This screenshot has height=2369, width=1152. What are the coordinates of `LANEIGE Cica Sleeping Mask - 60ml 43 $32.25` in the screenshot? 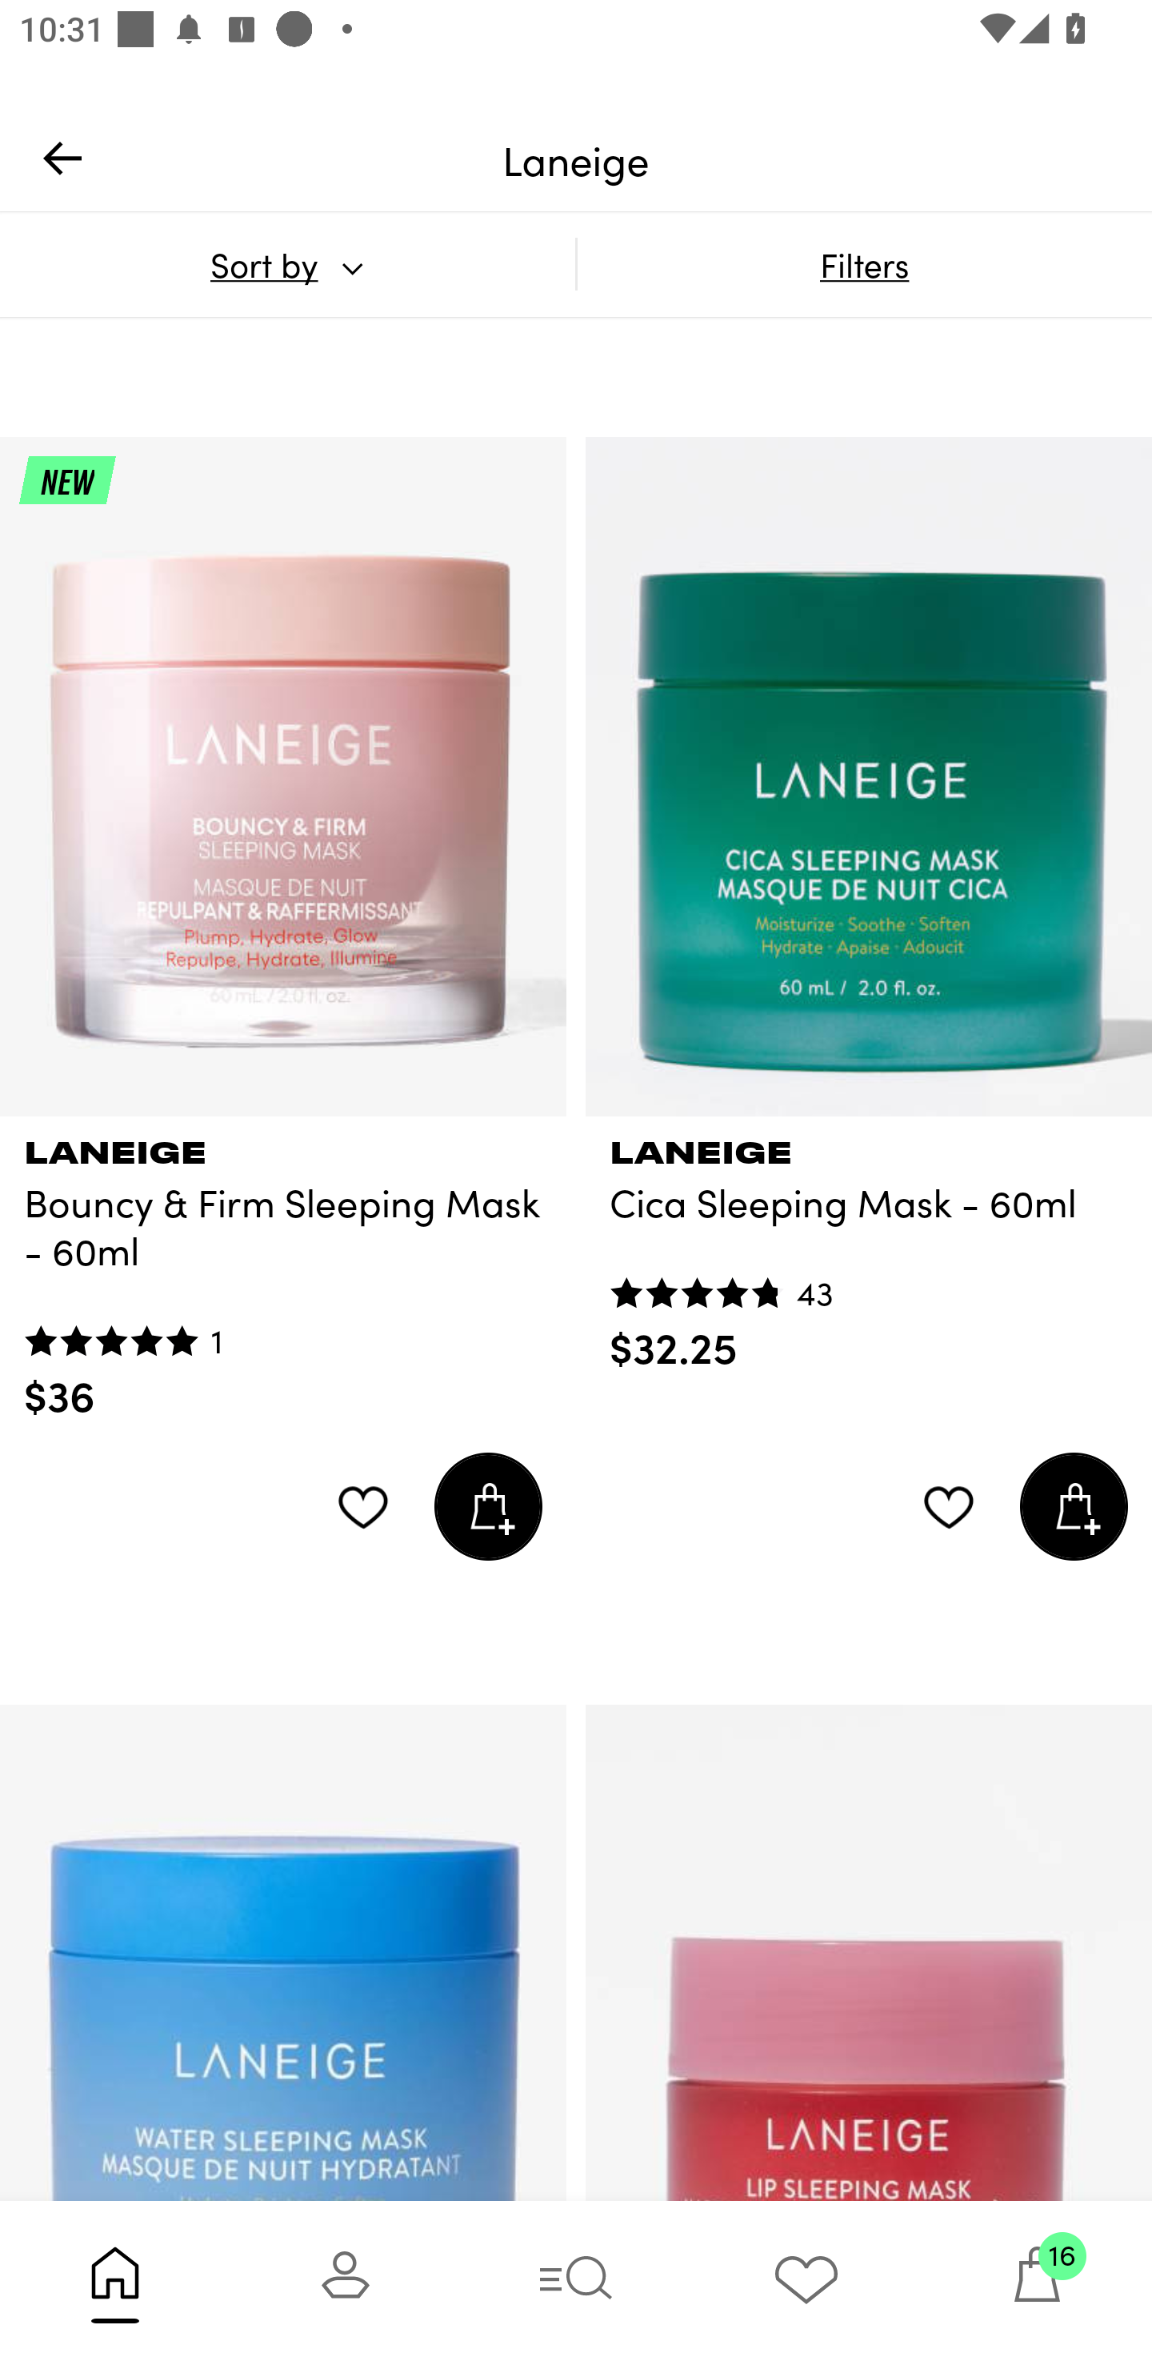 It's located at (869, 1245).